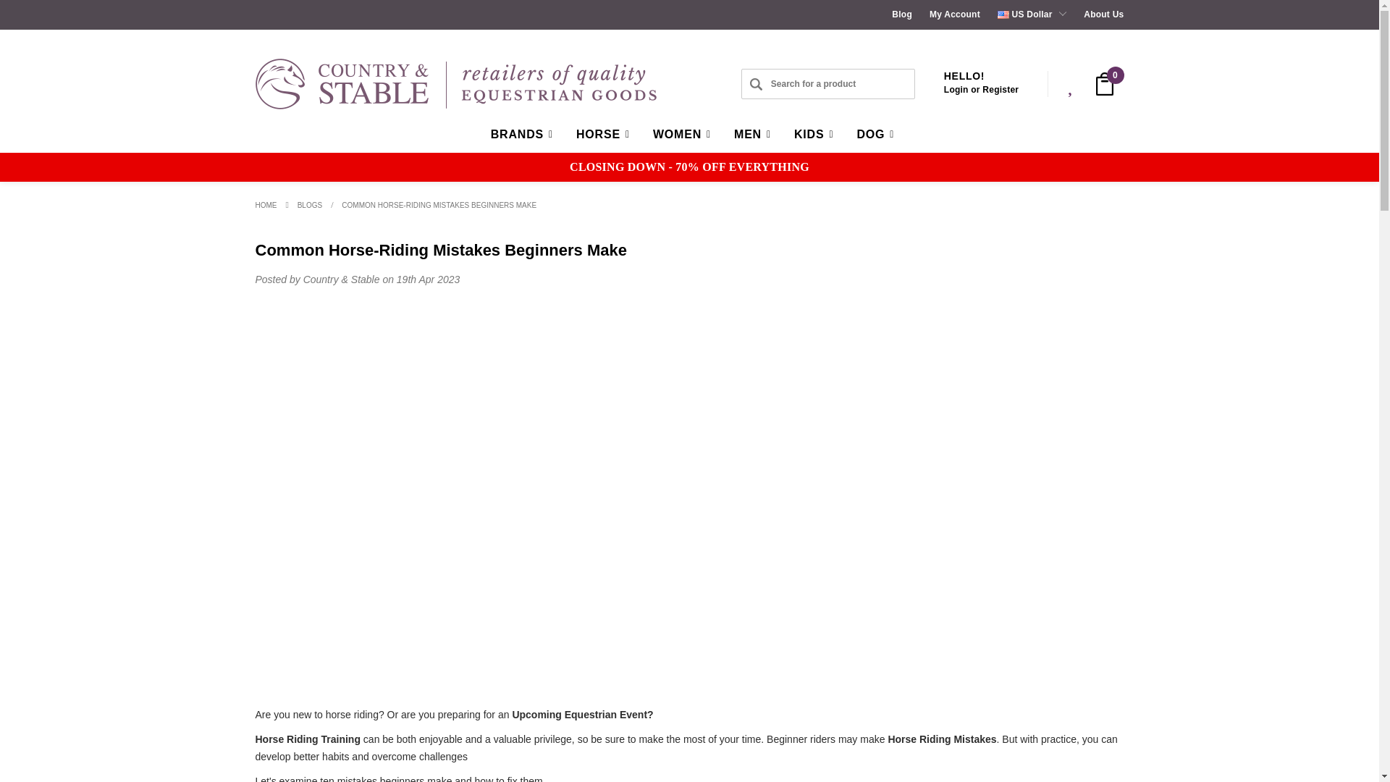 The width and height of the screenshot is (1390, 782). I want to click on HORSE, so click(599, 134).